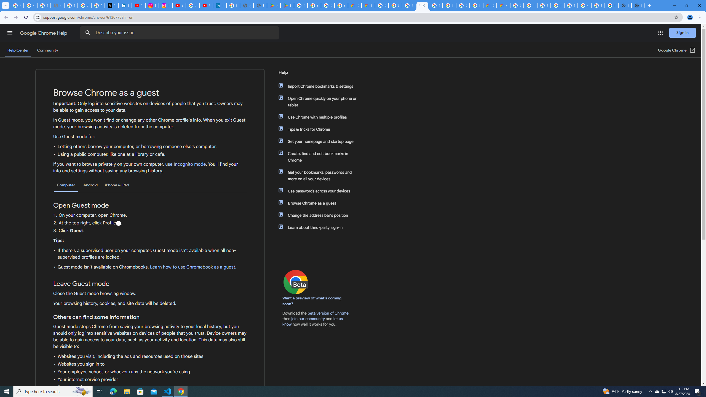 This screenshot has width=706, height=397. I want to click on Use Chrome with multiple profiles, so click(321, 117).